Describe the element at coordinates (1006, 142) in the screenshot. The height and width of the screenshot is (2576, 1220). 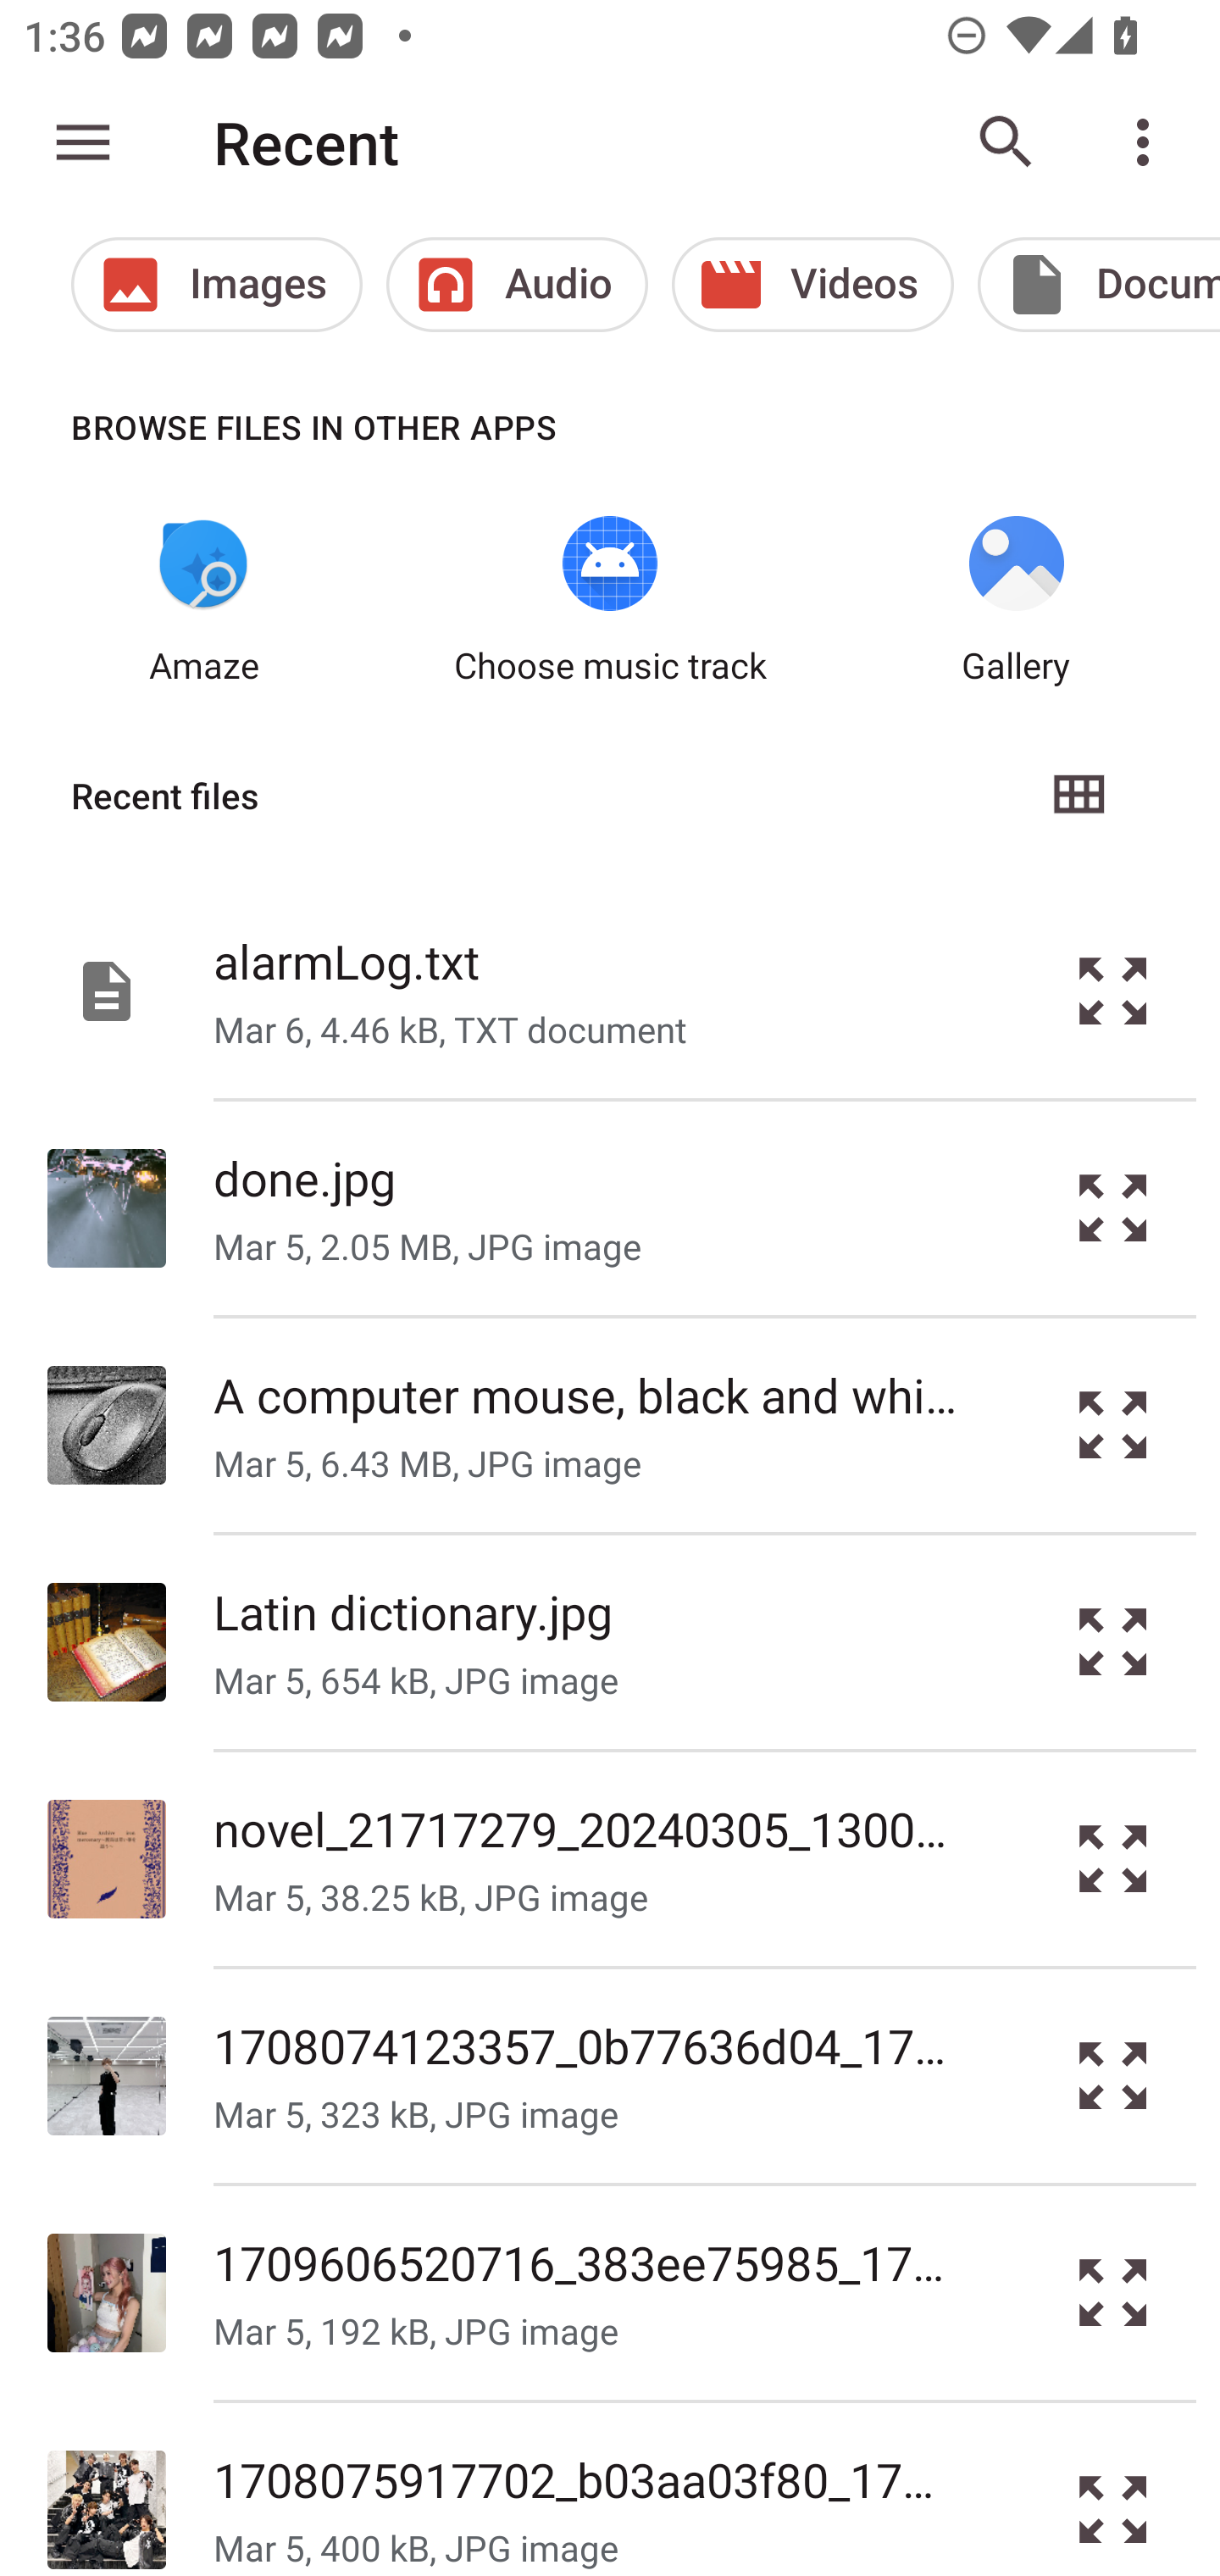
I see `Search` at that location.